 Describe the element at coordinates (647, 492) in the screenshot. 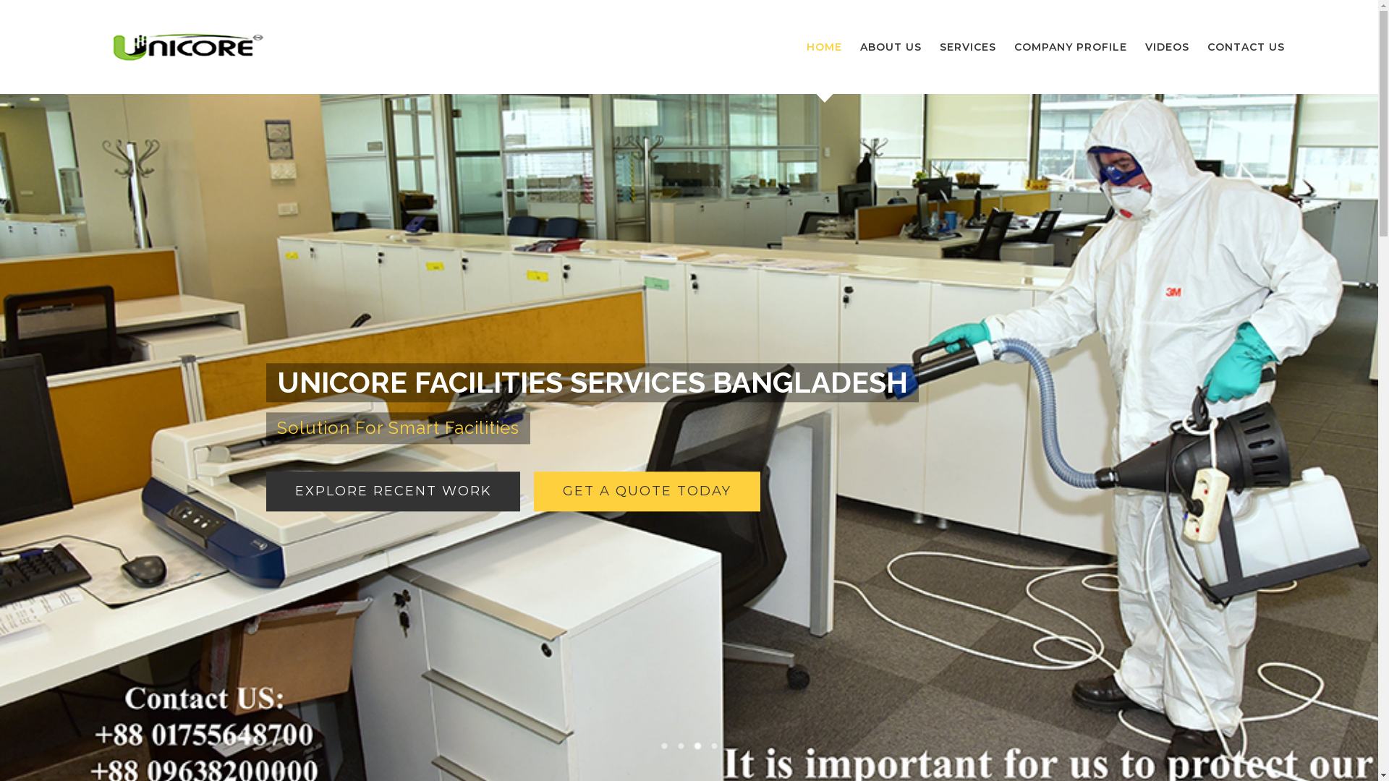

I see `GET A QUOTE TODAY` at that location.